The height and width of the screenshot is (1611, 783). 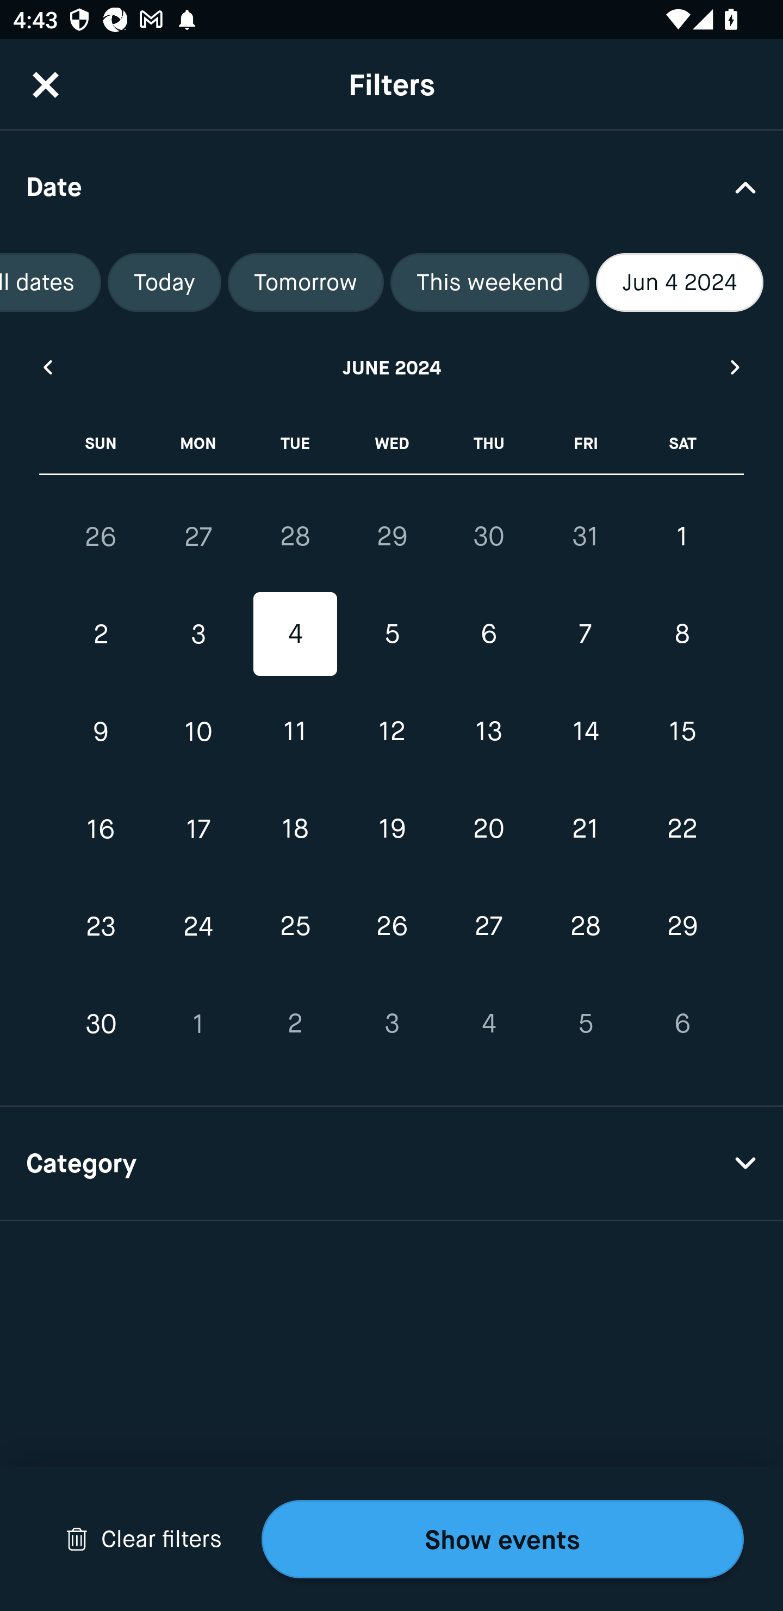 What do you see at coordinates (488, 828) in the screenshot?
I see `20` at bounding box center [488, 828].